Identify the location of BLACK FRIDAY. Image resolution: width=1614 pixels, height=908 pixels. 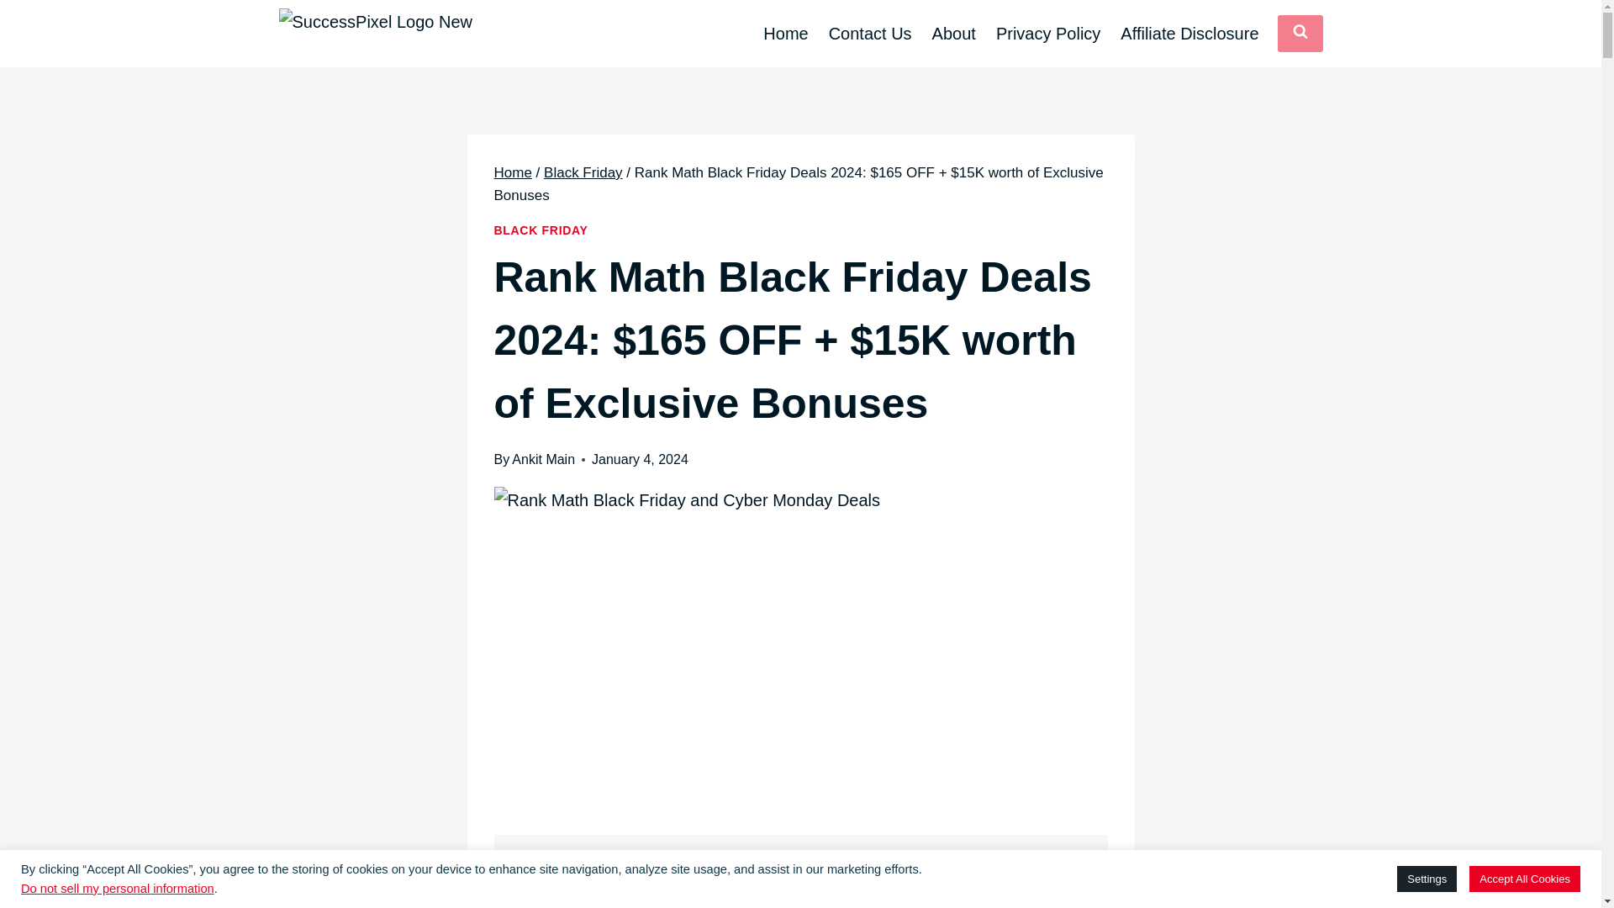
(541, 230).